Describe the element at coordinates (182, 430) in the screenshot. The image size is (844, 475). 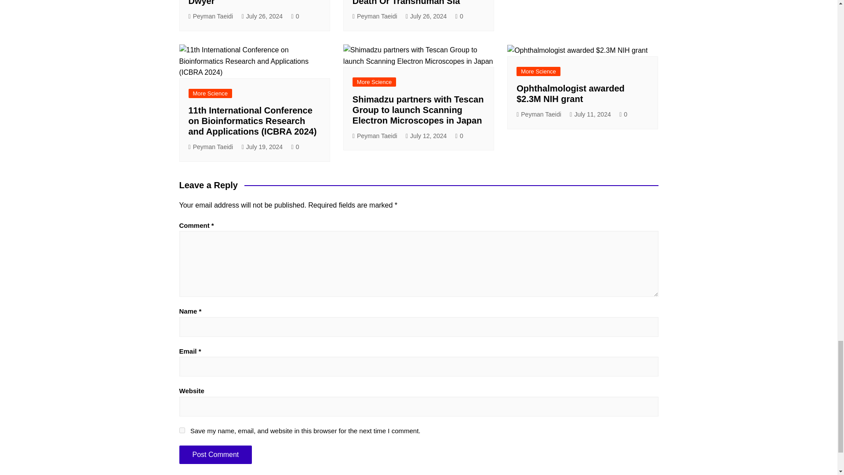
I see `yes` at that location.